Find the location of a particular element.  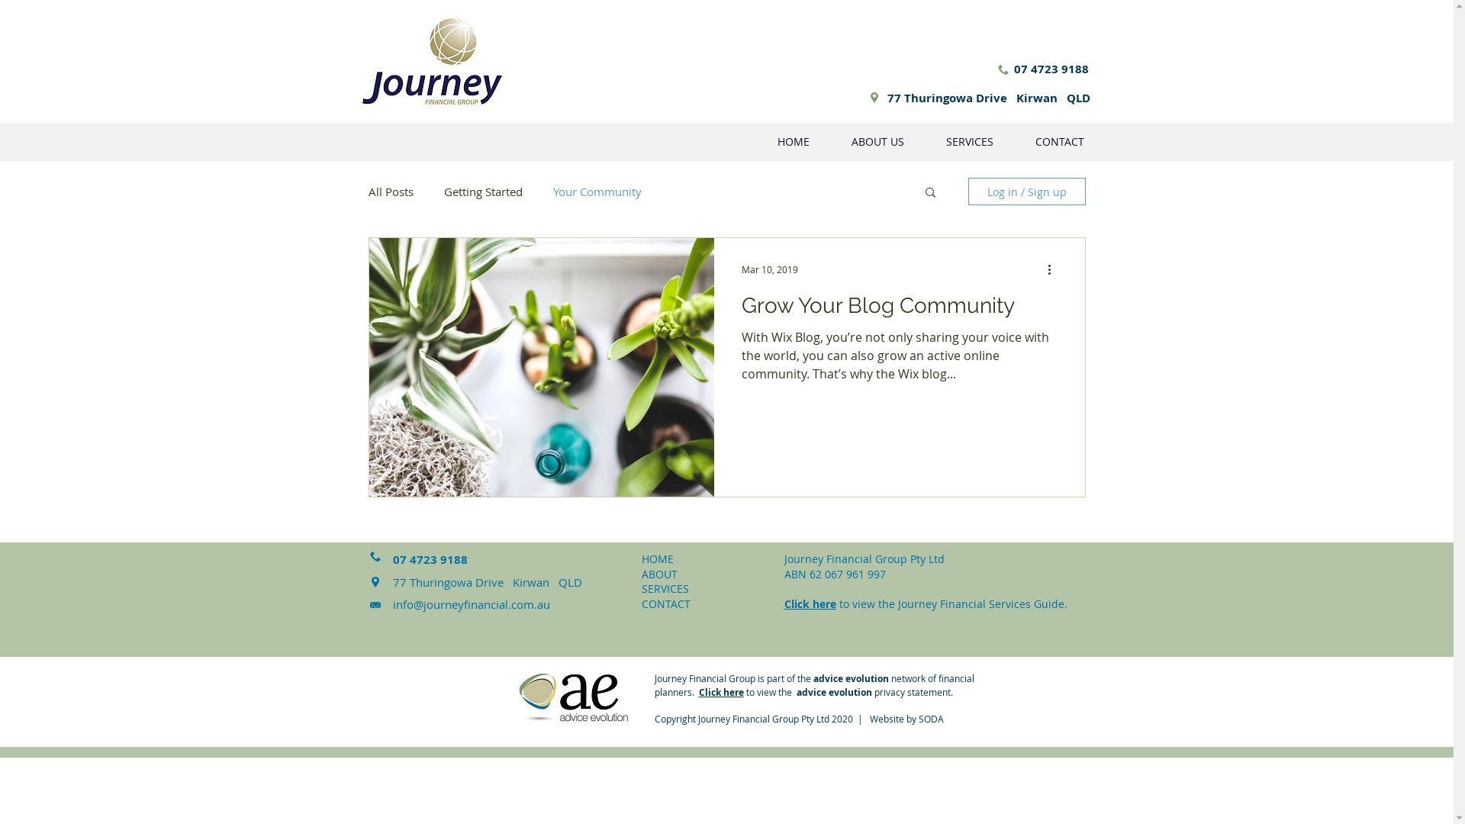

CONTACT is located at coordinates (1061, 142).